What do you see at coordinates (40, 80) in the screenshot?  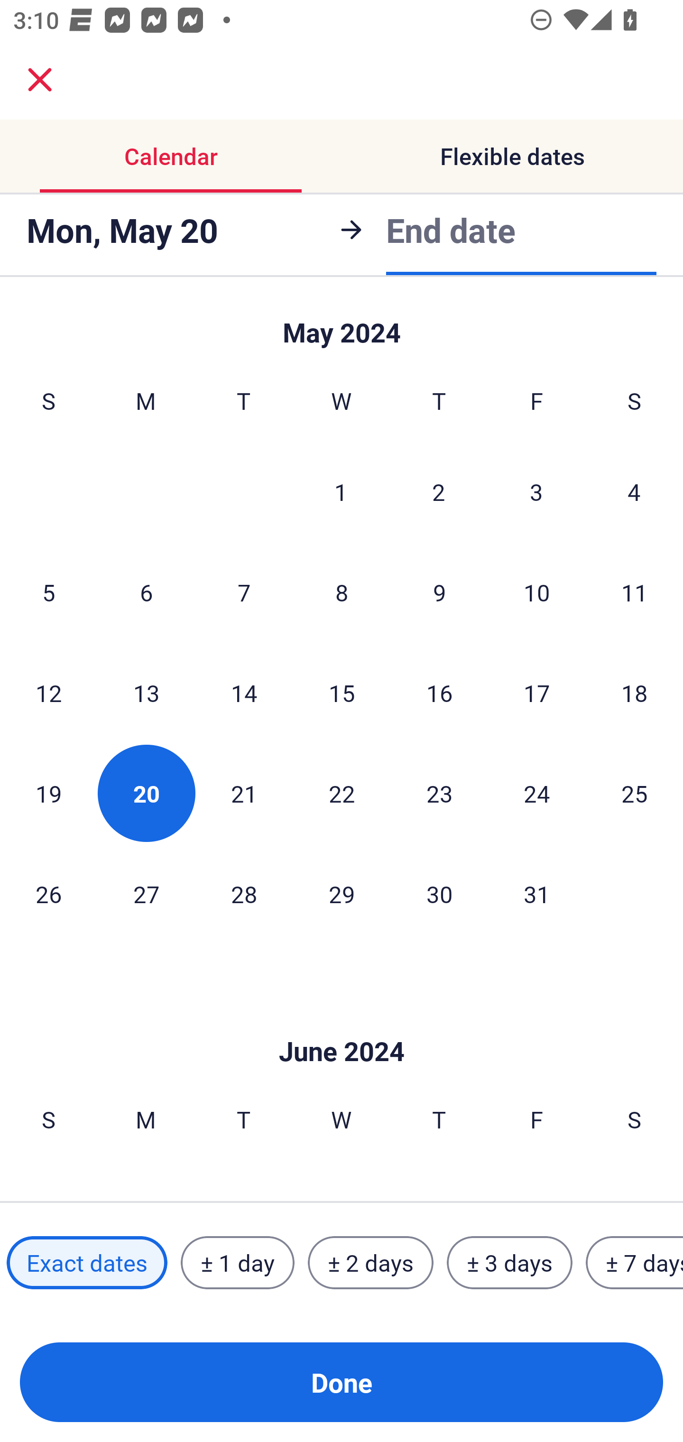 I see `close.` at bounding box center [40, 80].